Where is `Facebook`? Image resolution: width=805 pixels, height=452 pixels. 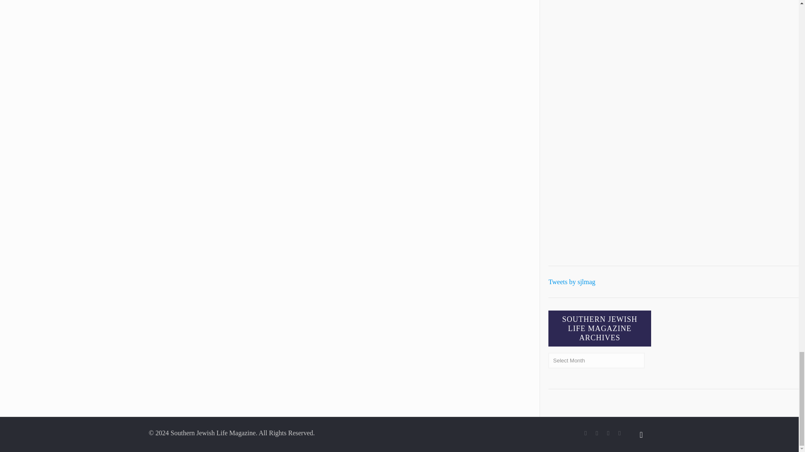 Facebook is located at coordinates (585, 433).